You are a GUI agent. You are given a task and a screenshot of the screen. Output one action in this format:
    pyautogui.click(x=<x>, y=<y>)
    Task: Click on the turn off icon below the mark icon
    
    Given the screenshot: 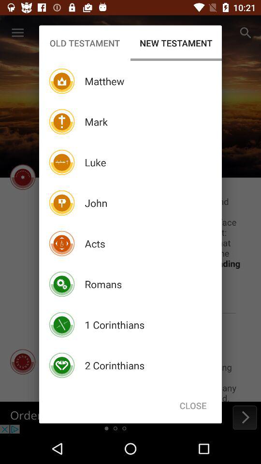 What is the action you would take?
    pyautogui.click(x=95, y=162)
    